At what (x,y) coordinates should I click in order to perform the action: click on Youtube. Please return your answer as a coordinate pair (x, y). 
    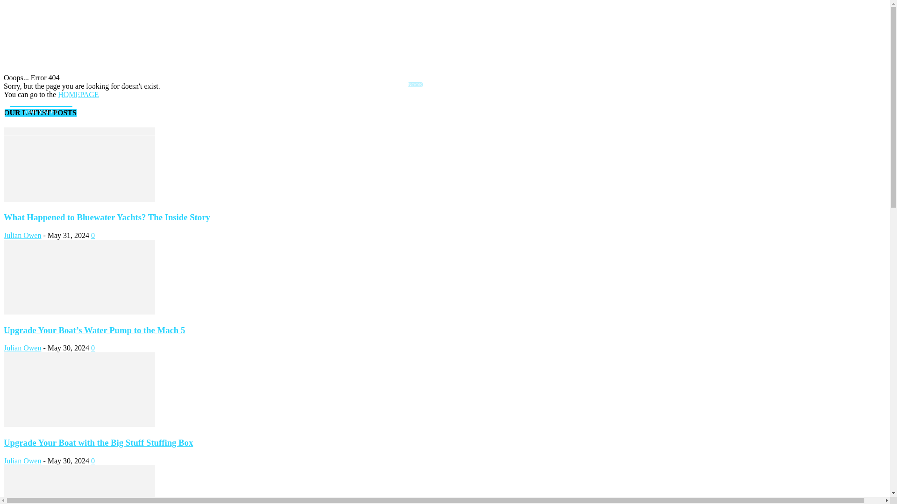
    Looking at the image, I should click on (400, 113).